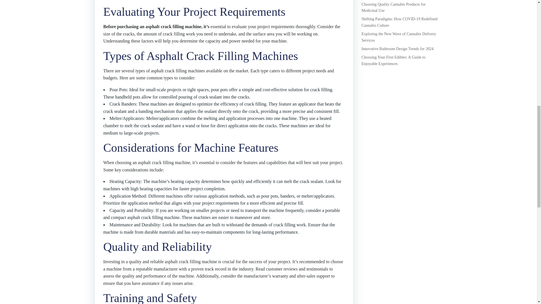 The width and height of the screenshot is (541, 304). What do you see at coordinates (397, 49) in the screenshot?
I see `Innovative Bathroom Design Trends for 2024` at bounding box center [397, 49].